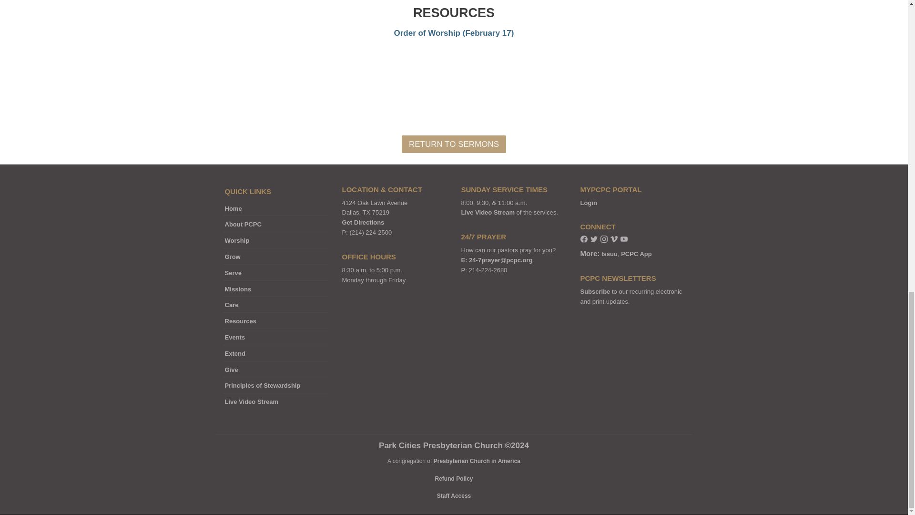  What do you see at coordinates (583, 240) in the screenshot?
I see `Facebook` at bounding box center [583, 240].